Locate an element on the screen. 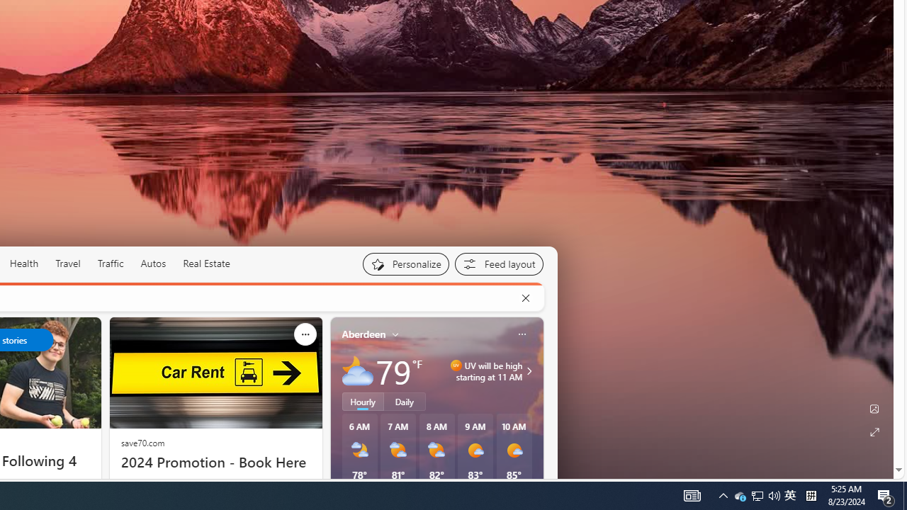 This screenshot has width=907, height=510. UV will be high starting at 11 AM is located at coordinates (527, 370).